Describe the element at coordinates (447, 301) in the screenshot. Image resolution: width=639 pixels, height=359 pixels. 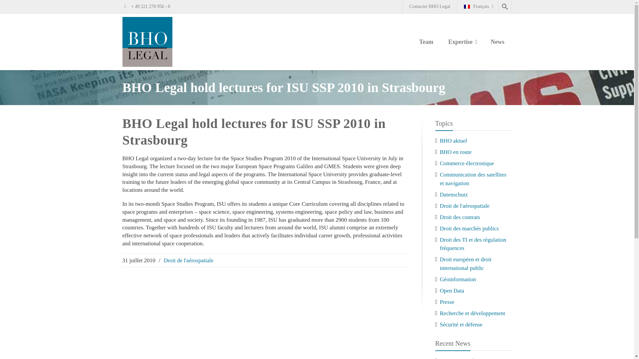
I see `Presse` at that location.